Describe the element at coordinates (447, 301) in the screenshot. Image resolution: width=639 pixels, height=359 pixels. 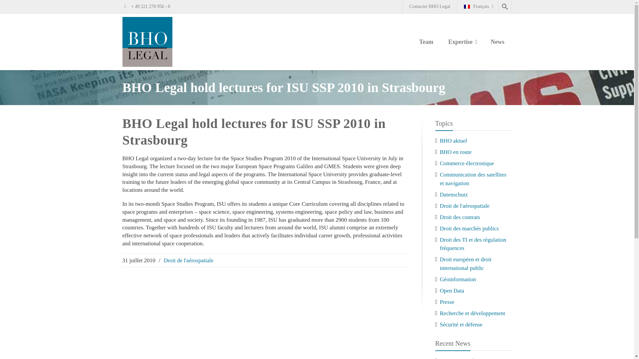
I see `Presse` at that location.